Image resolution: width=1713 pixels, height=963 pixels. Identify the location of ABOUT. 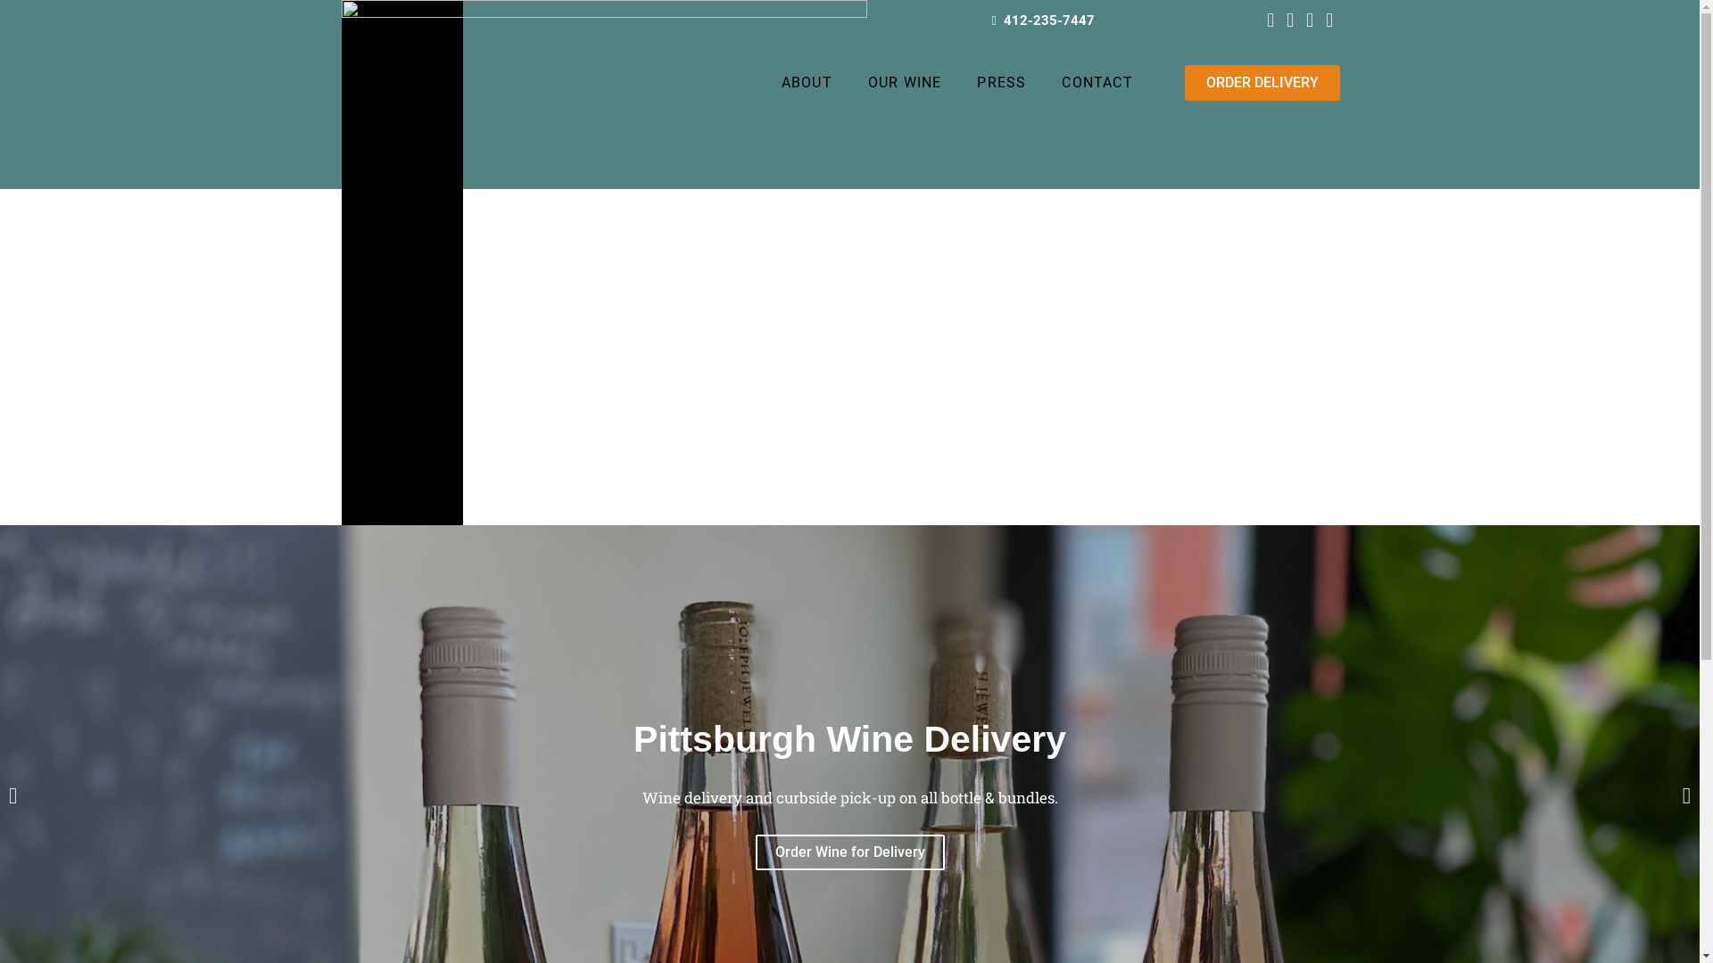
(807, 83).